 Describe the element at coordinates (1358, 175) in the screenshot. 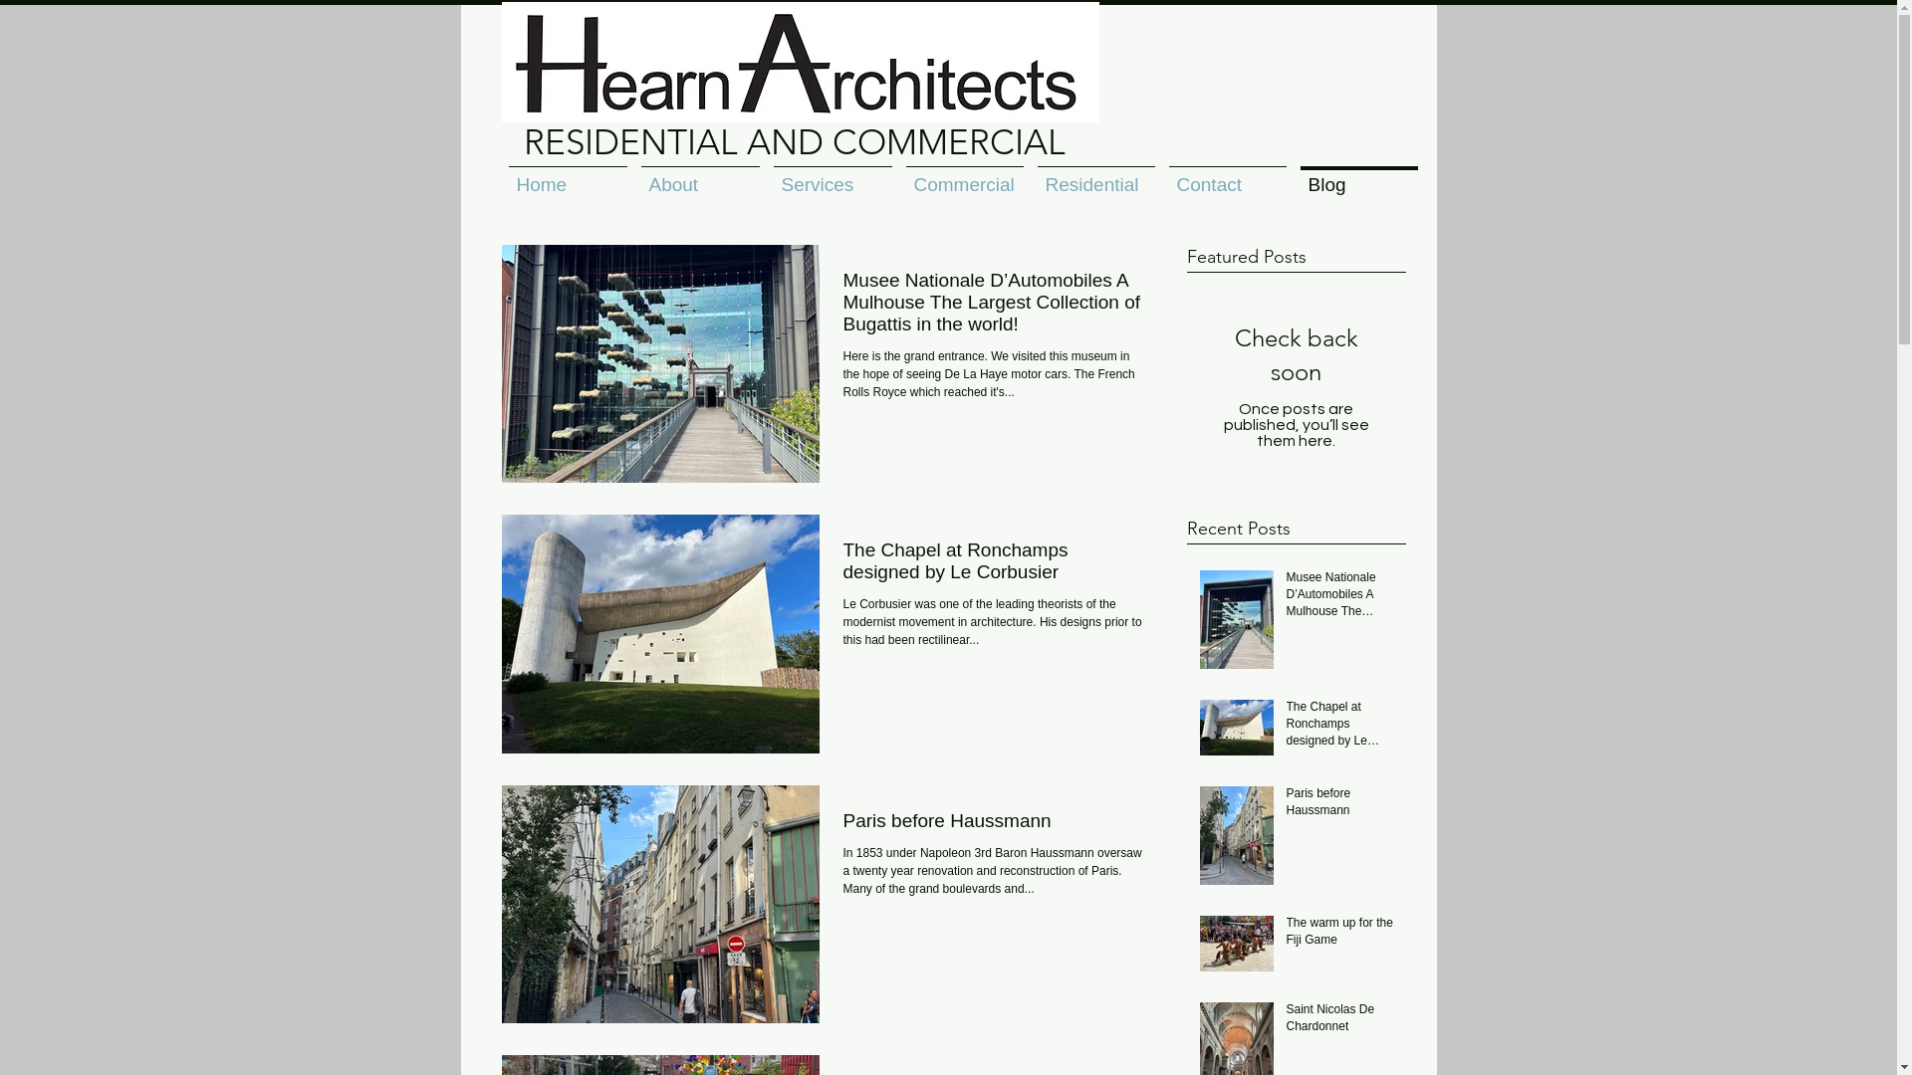

I see `Blog` at that location.